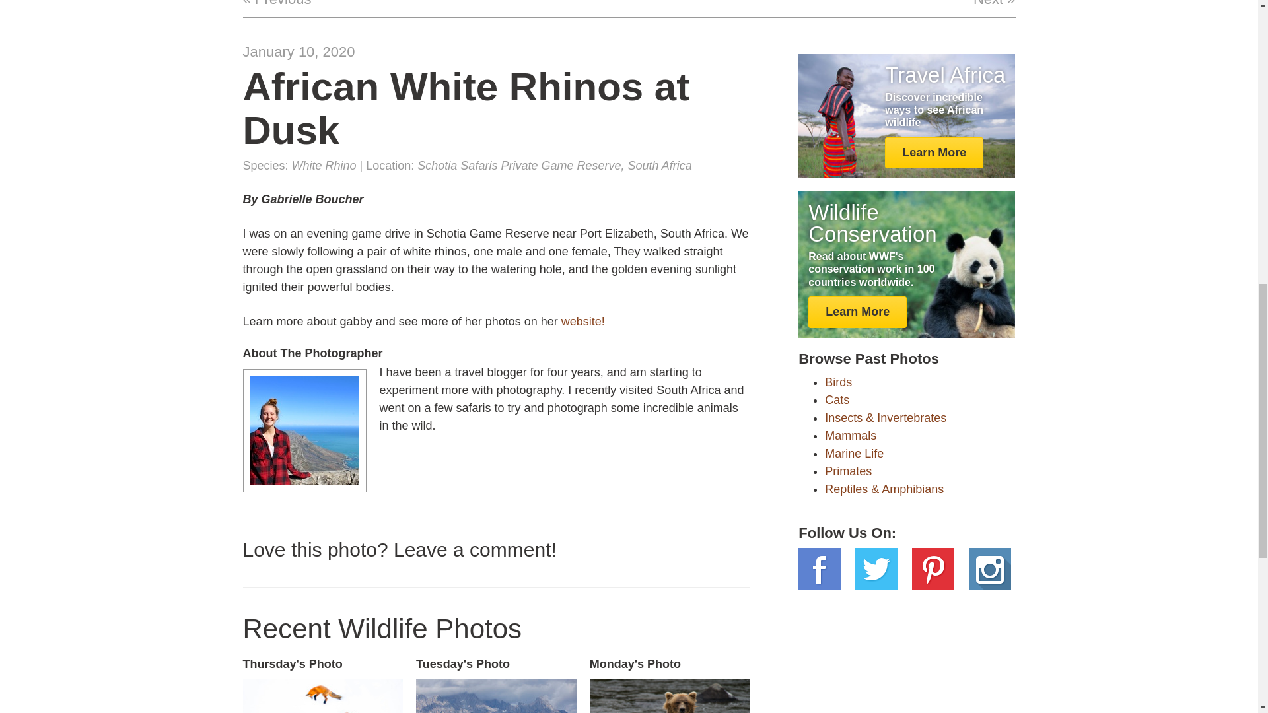  Describe the element at coordinates (322, 685) in the screenshot. I see `Birds` at that location.